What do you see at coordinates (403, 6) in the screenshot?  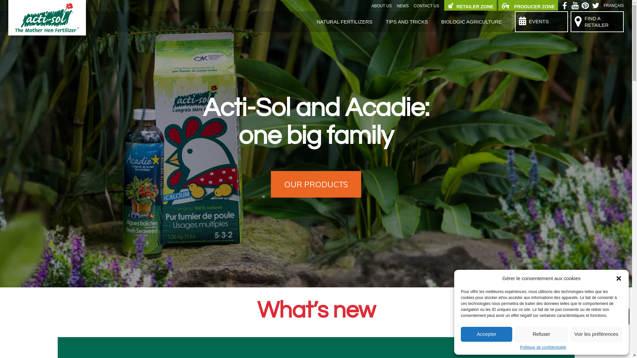 I see `NEWS` at bounding box center [403, 6].